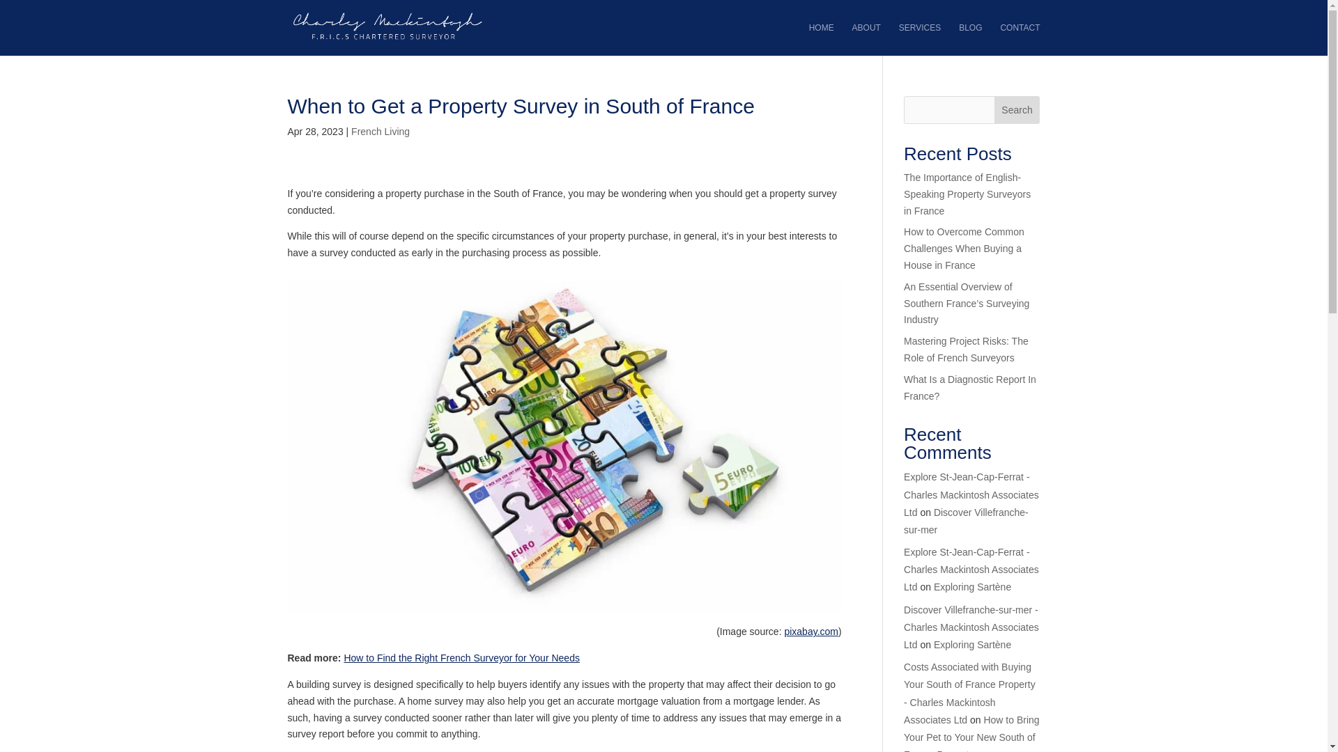  What do you see at coordinates (971, 733) in the screenshot?
I see `How to Bring Your Pet to Your New South of France Property` at bounding box center [971, 733].